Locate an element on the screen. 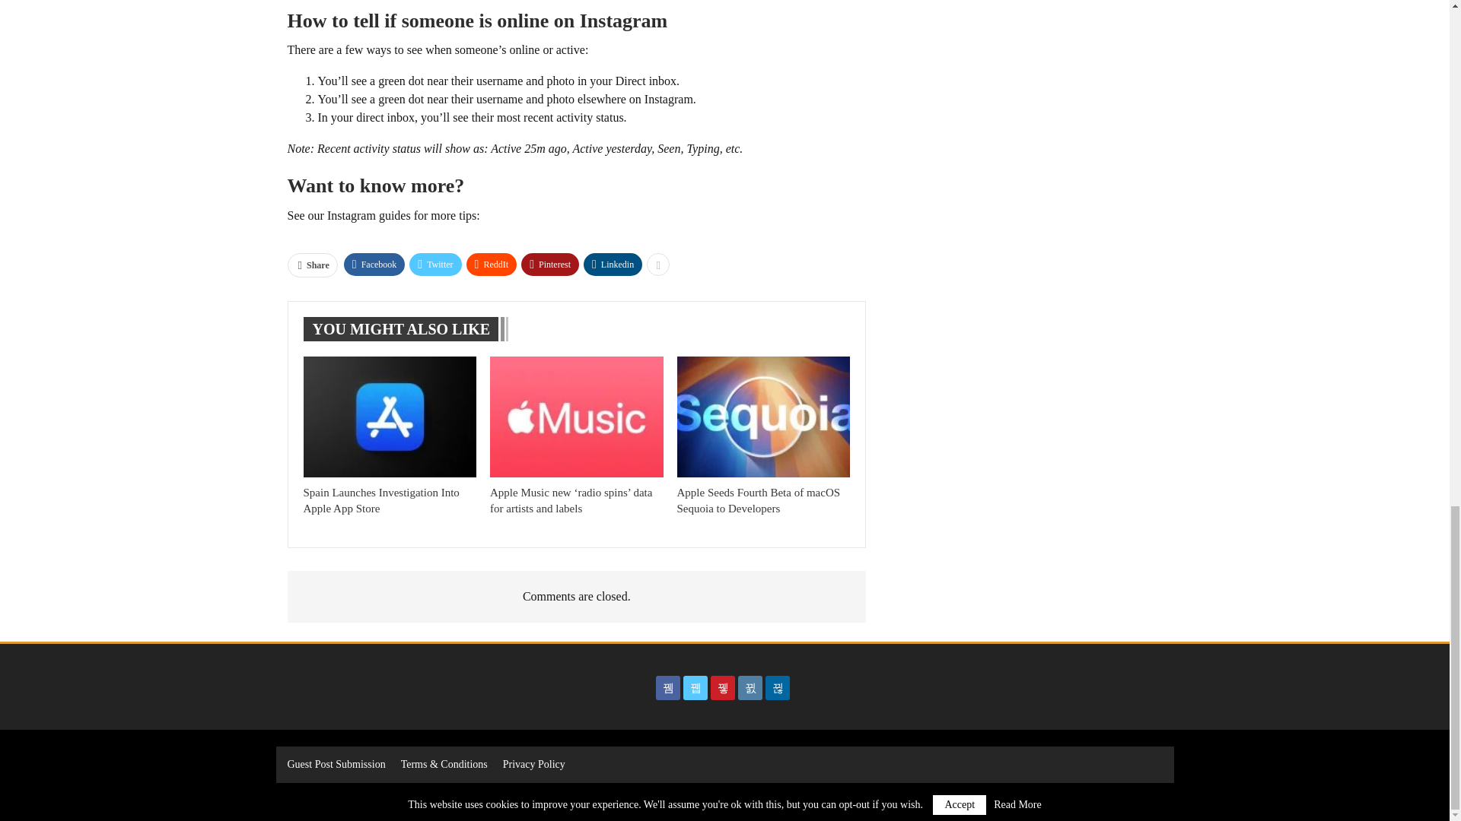  Pinterest is located at coordinates (549, 264).